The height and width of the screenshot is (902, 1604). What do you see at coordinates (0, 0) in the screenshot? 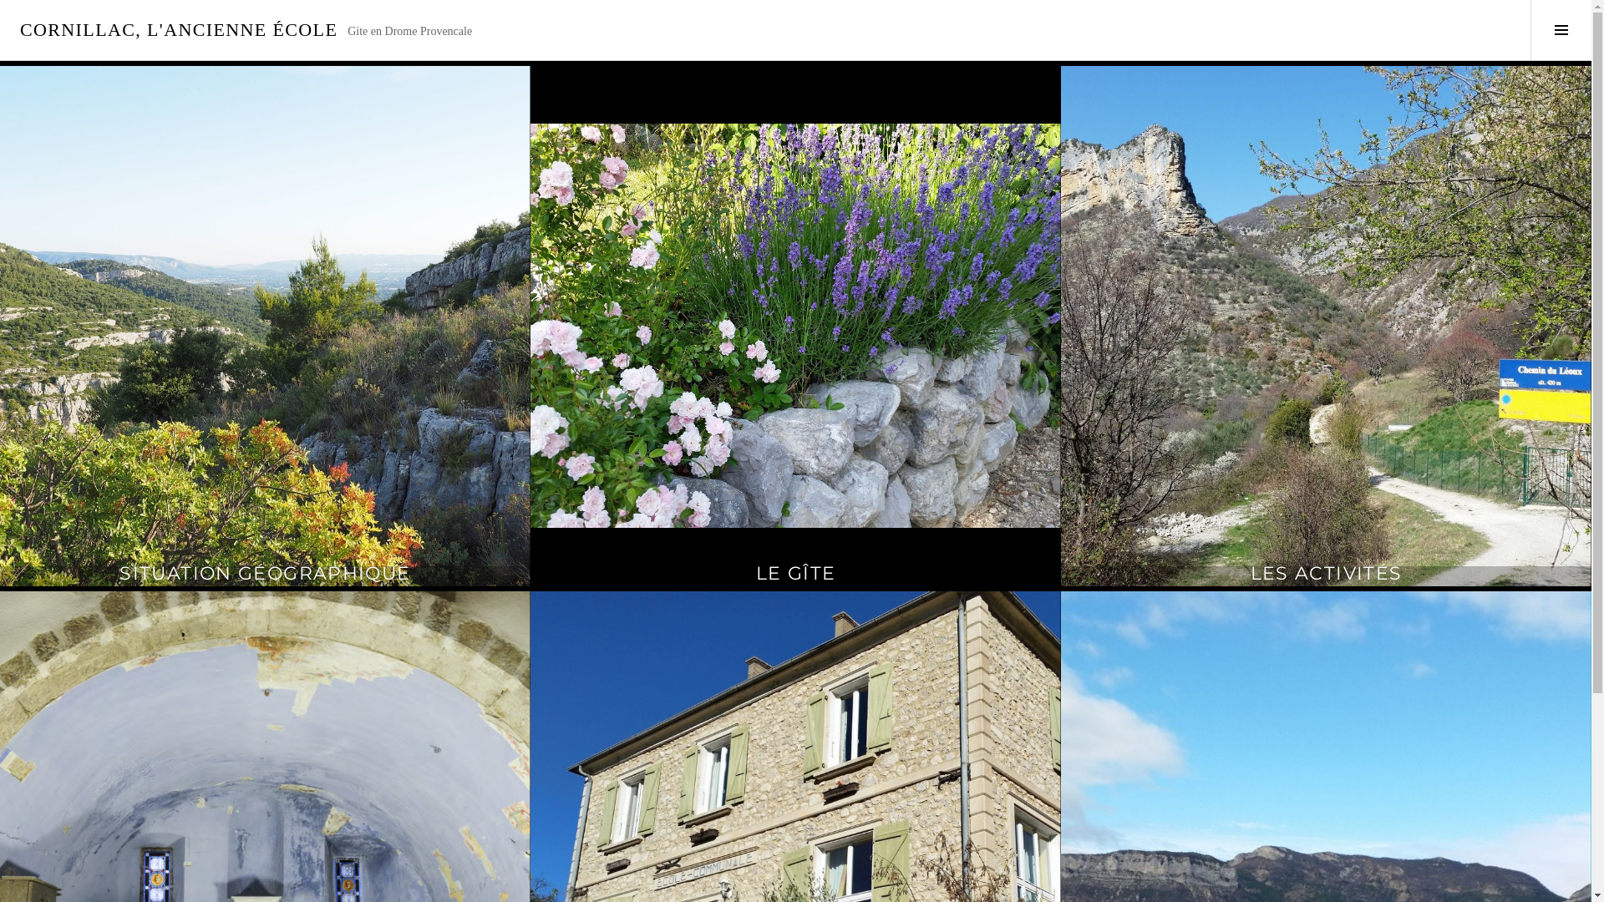
I see `Aller au contenu principal` at bounding box center [0, 0].